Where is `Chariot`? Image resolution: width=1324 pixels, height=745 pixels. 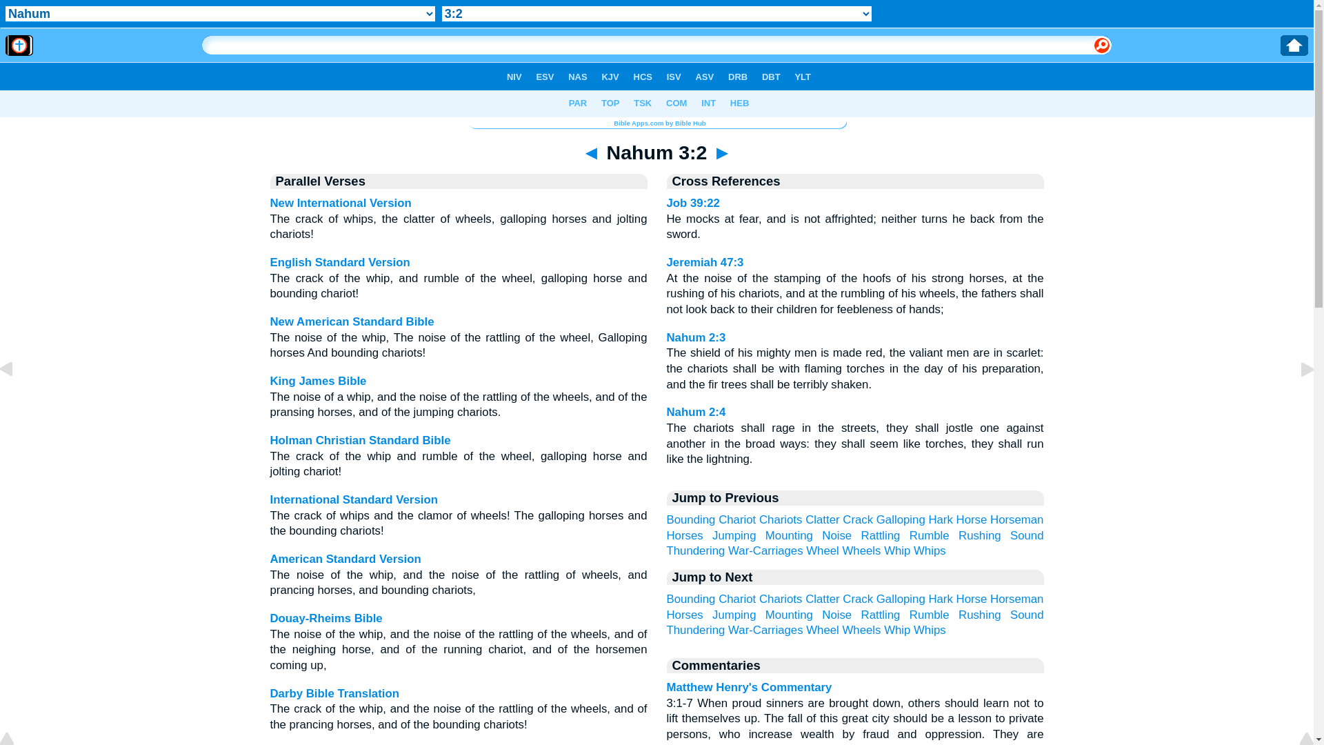
Chariot is located at coordinates (737, 599).